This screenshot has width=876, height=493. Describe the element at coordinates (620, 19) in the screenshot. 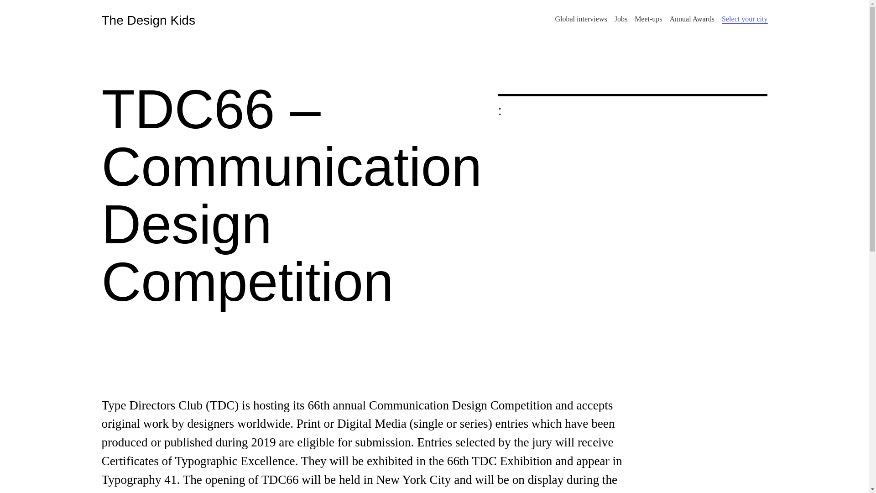

I see `Jobs` at that location.